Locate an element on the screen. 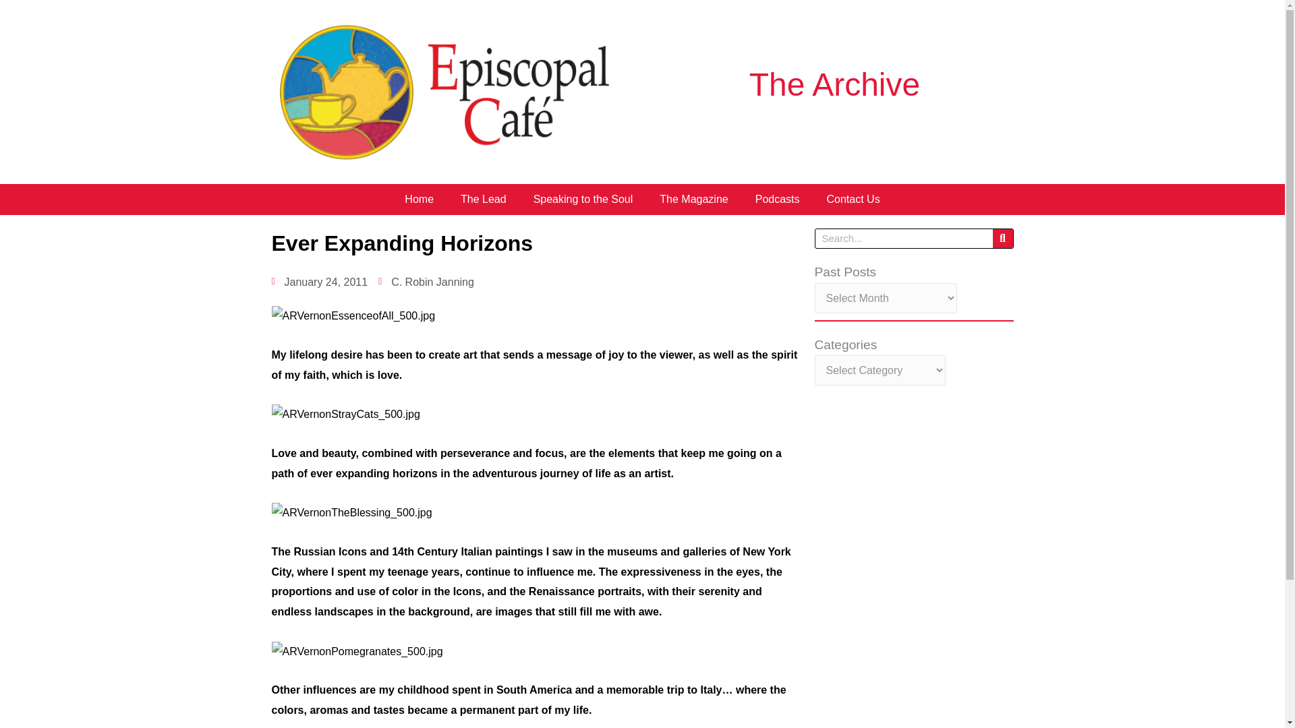  Home is located at coordinates (418, 200).